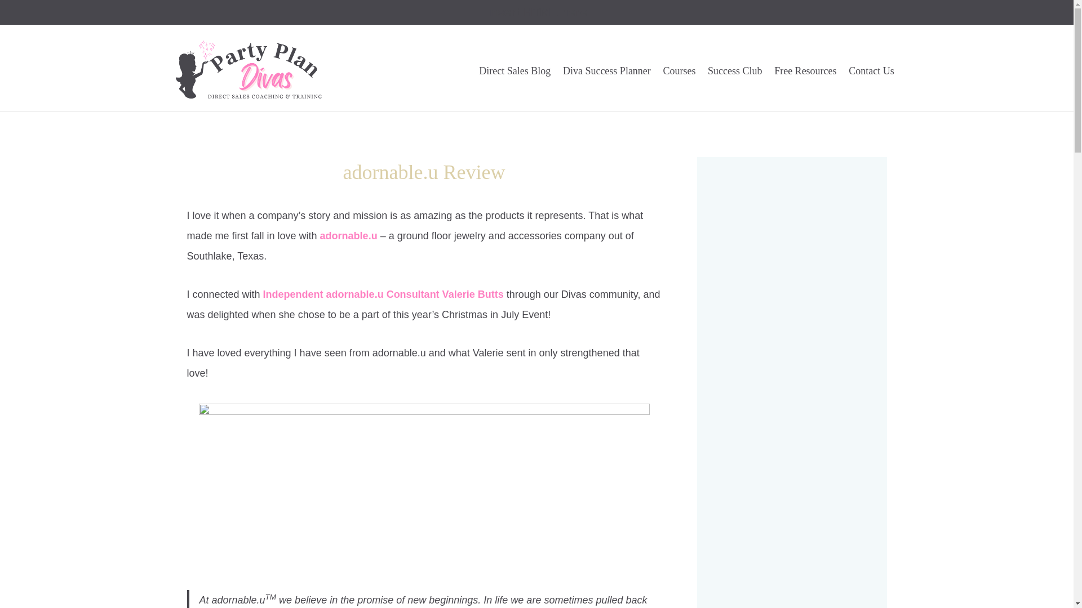 This screenshot has width=1082, height=608. I want to click on Independent adornable.u Consultant Valerie Butts, so click(383, 294).